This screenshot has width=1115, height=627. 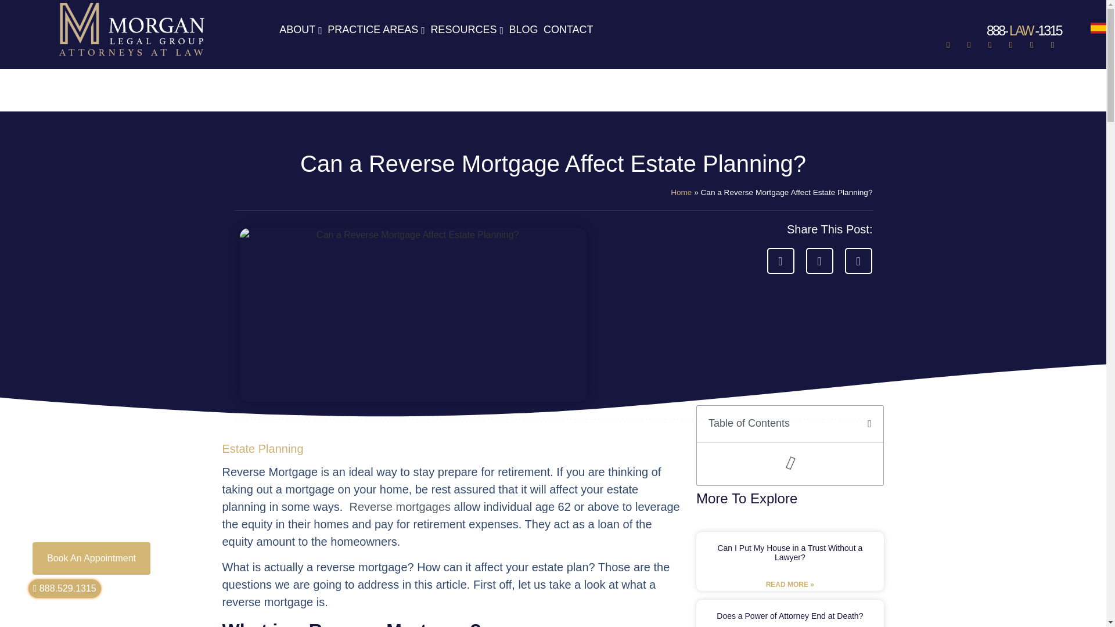 I want to click on ABOUT, so click(x=299, y=30).